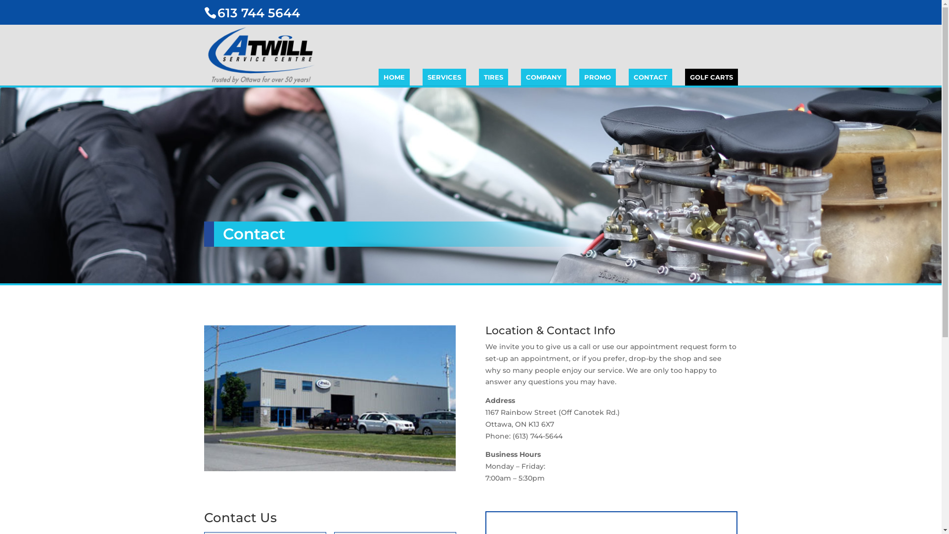 The width and height of the screenshot is (949, 534). Describe the element at coordinates (598, 77) in the screenshot. I see `PROMO` at that location.